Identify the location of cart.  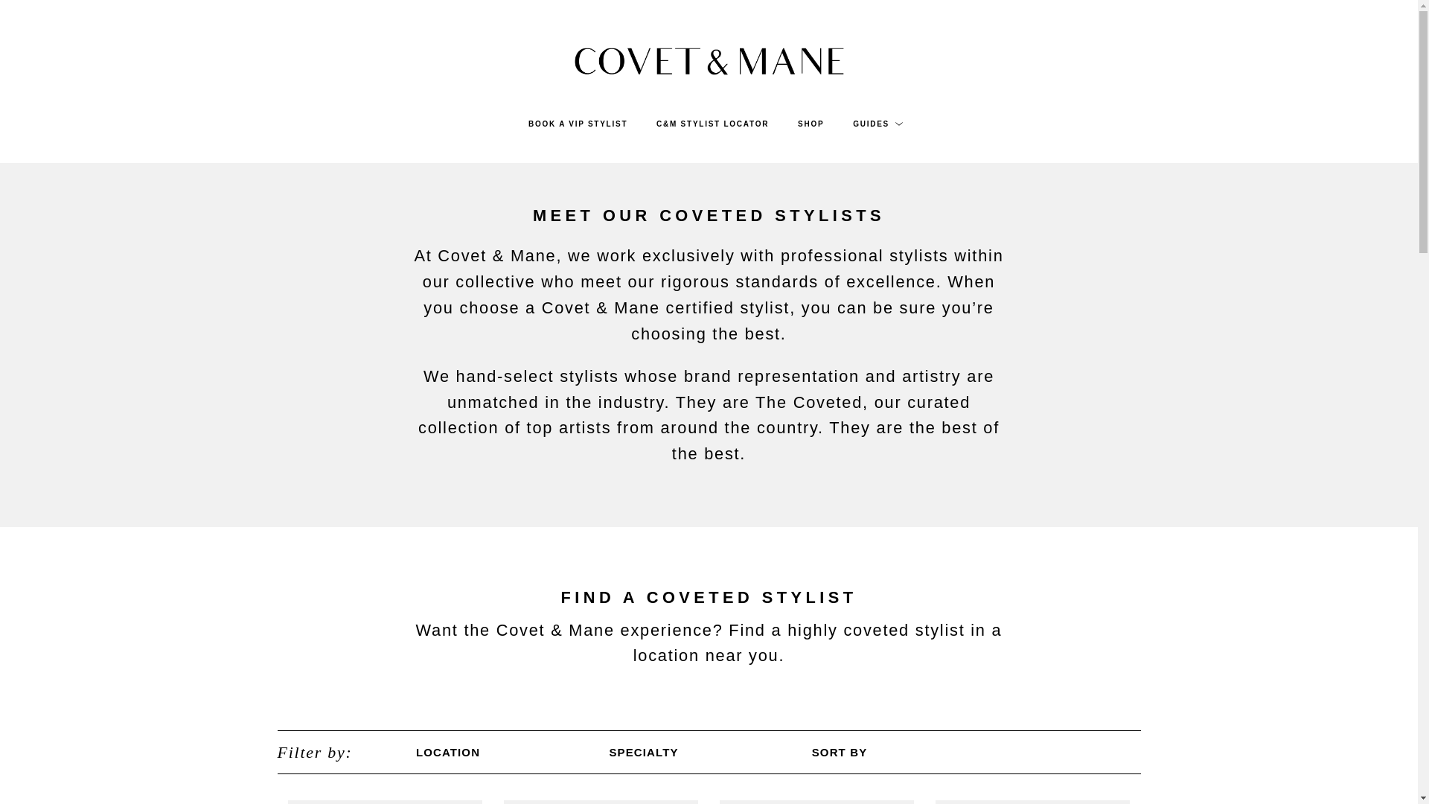
(1364, 33).